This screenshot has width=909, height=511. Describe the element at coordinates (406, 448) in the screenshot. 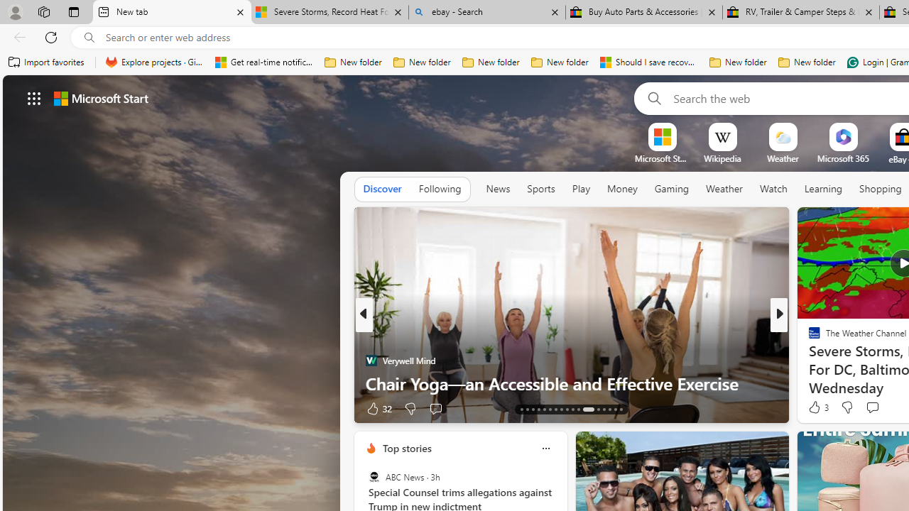

I see `Top stories` at that location.